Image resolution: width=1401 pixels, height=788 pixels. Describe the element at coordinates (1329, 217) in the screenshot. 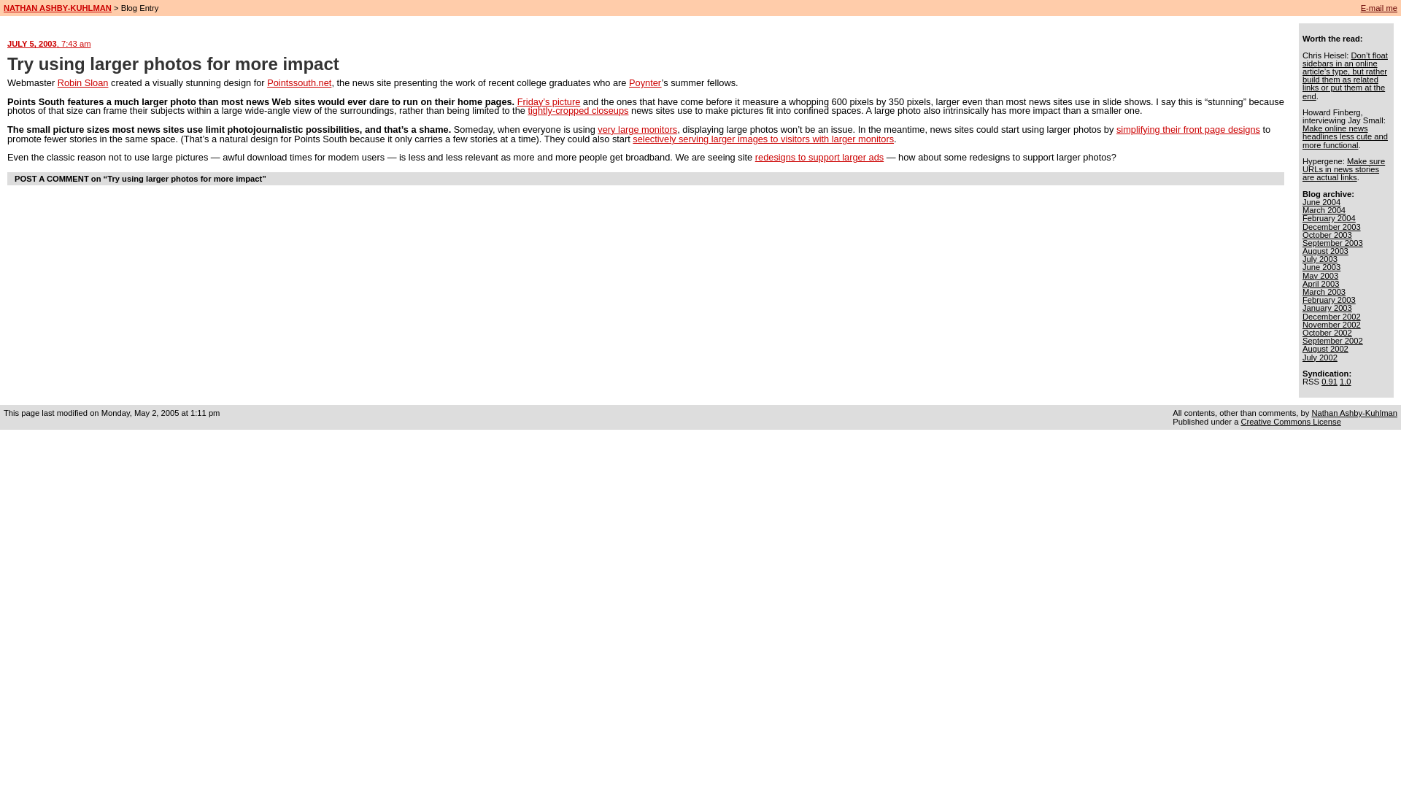

I see `February 2004` at that location.